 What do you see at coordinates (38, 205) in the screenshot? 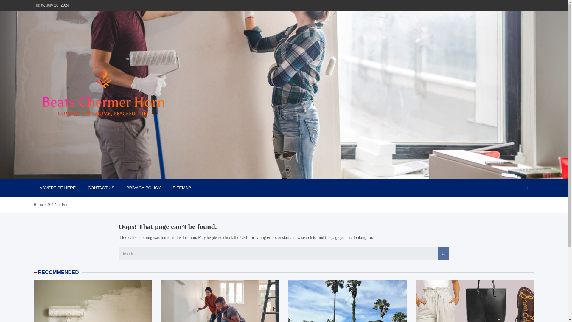
I see `Home` at bounding box center [38, 205].